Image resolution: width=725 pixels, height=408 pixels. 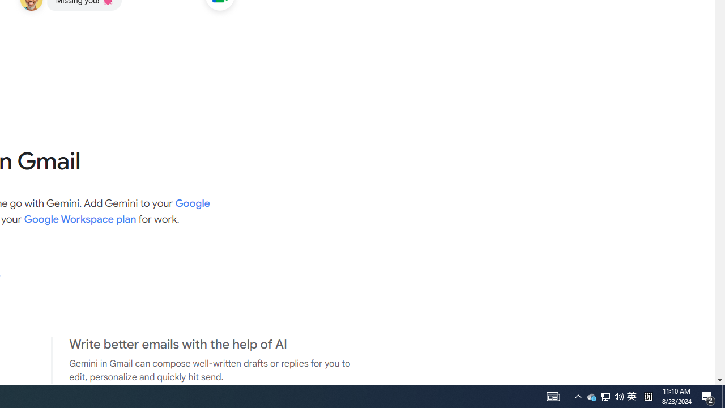 What do you see at coordinates (605, 397) in the screenshot?
I see `Google Workspace plan` at bounding box center [605, 397].